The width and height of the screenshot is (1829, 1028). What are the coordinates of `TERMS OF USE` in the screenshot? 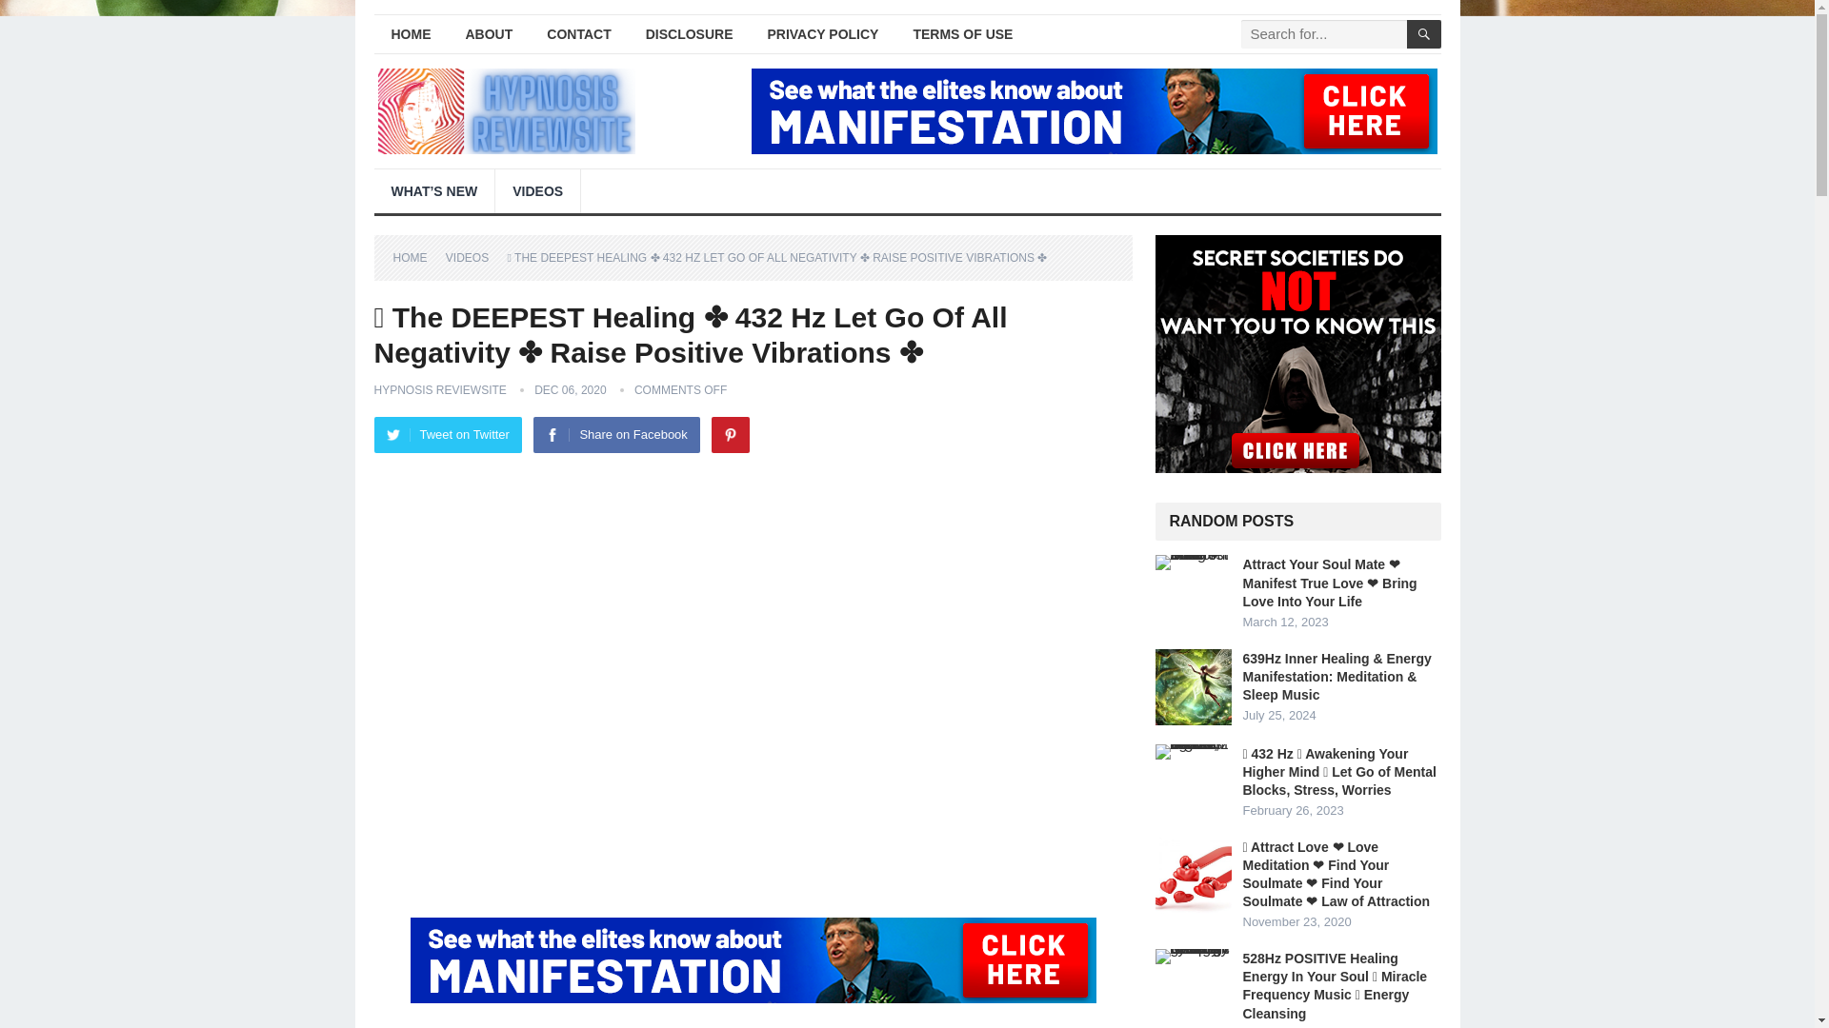 It's located at (962, 34).